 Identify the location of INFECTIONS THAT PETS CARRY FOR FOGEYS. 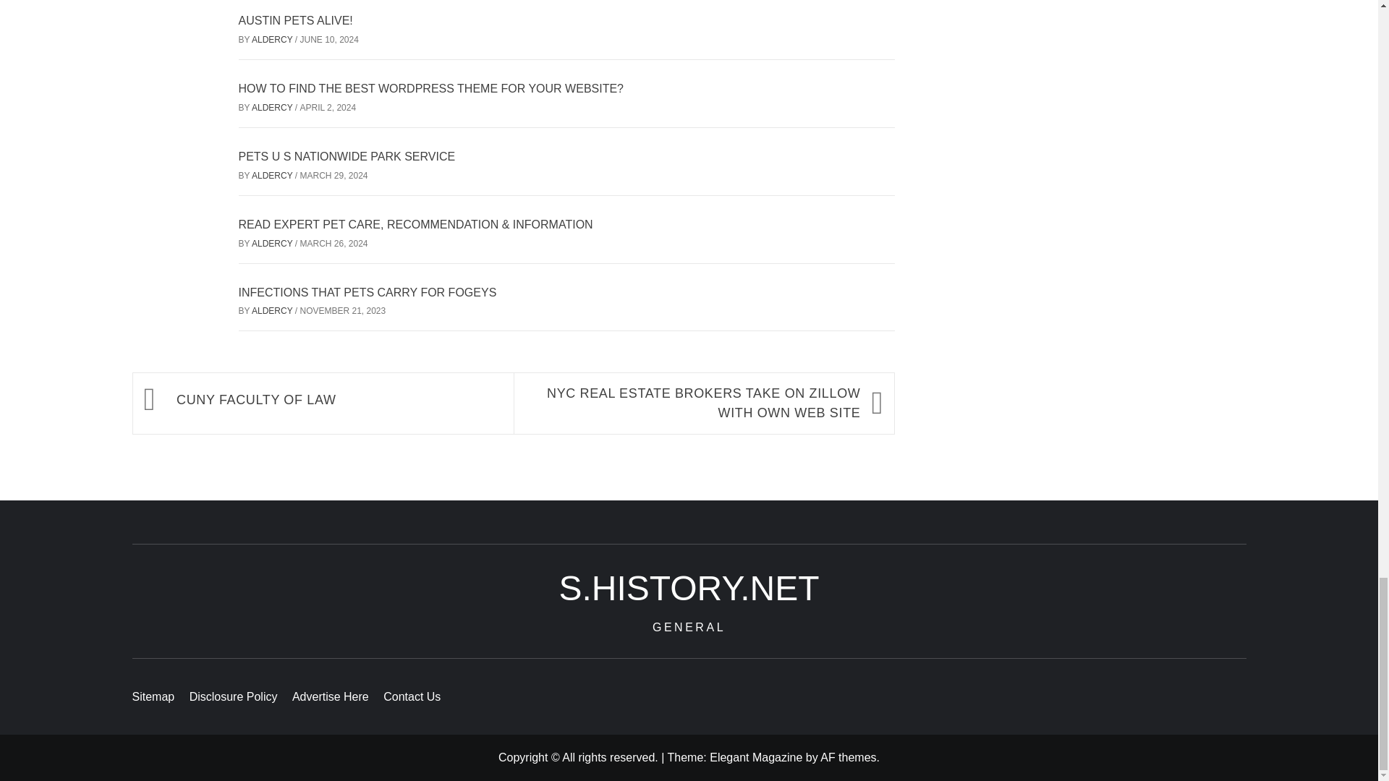
(368, 292).